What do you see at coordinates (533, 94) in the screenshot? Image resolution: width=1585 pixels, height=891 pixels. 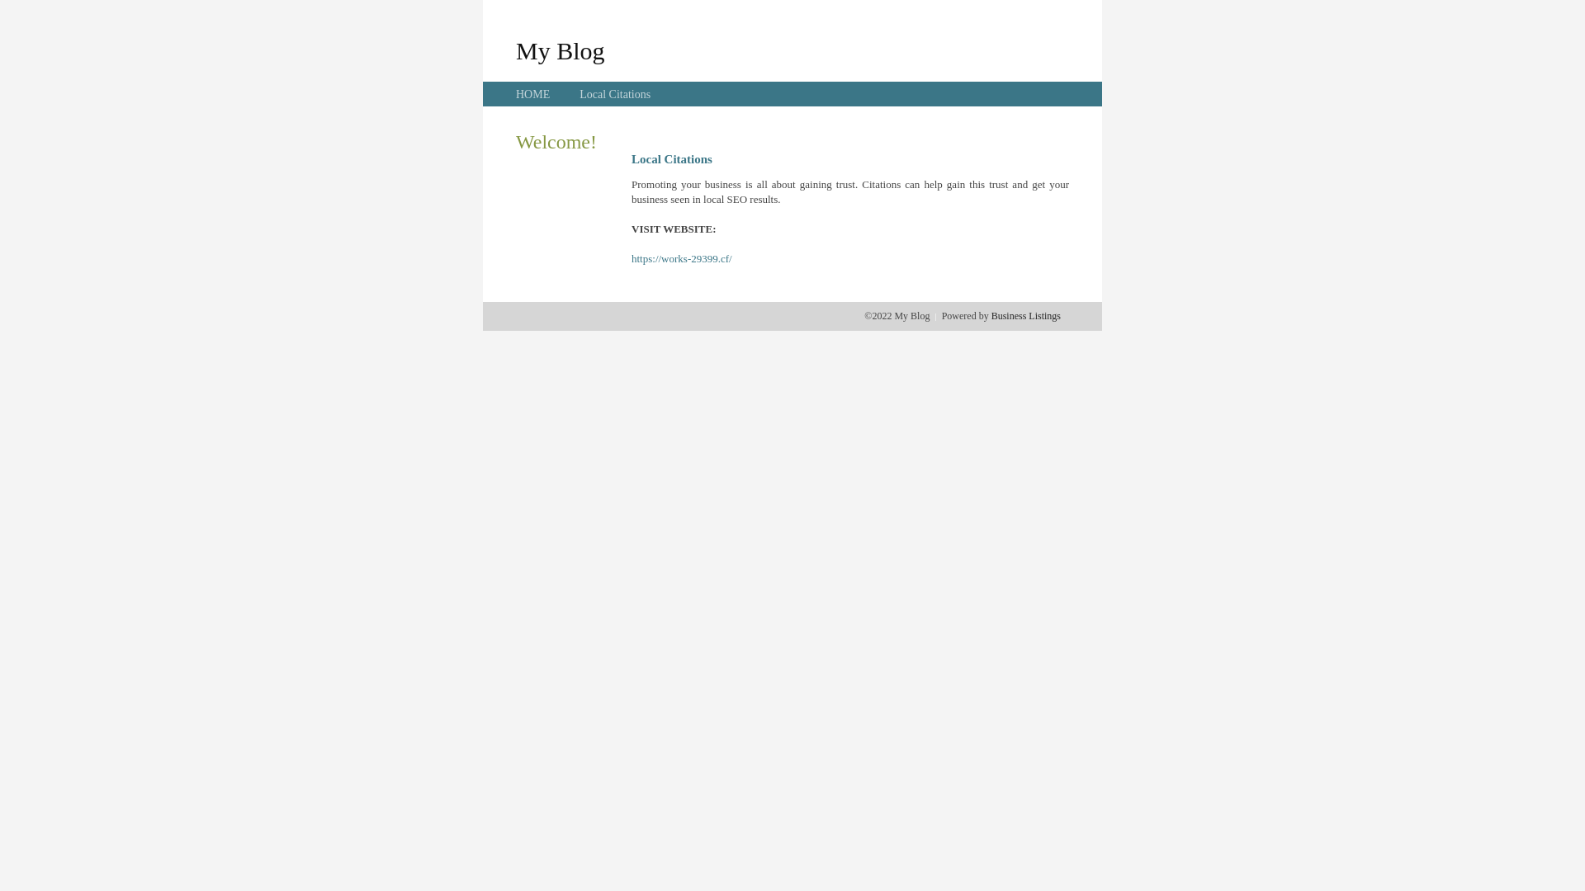 I see `HOME` at bounding box center [533, 94].